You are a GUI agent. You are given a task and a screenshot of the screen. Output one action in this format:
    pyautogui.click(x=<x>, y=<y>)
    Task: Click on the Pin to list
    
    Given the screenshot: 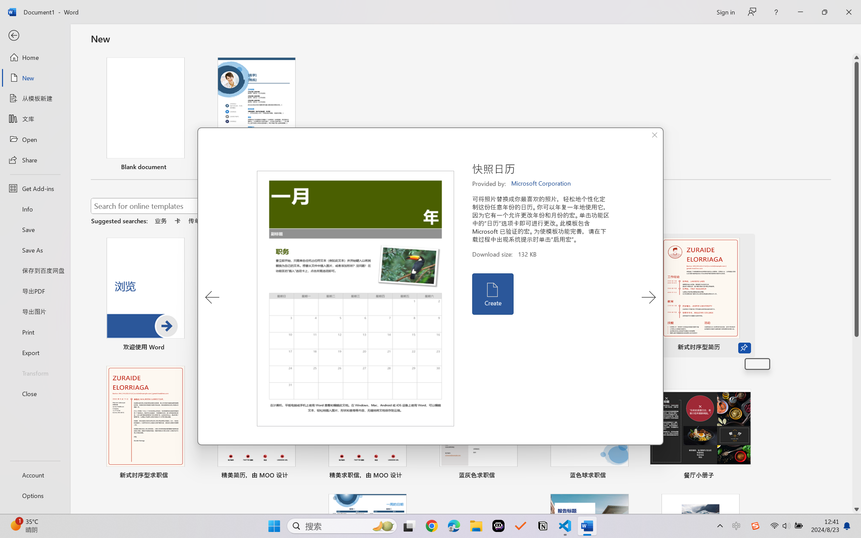 What is the action you would take?
    pyautogui.click(x=757, y=364)
    